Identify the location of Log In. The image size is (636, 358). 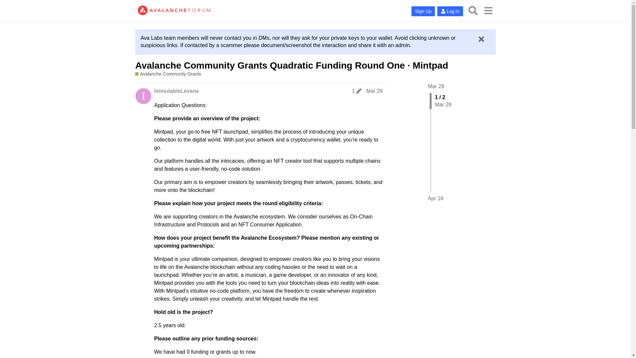
(450, 11).